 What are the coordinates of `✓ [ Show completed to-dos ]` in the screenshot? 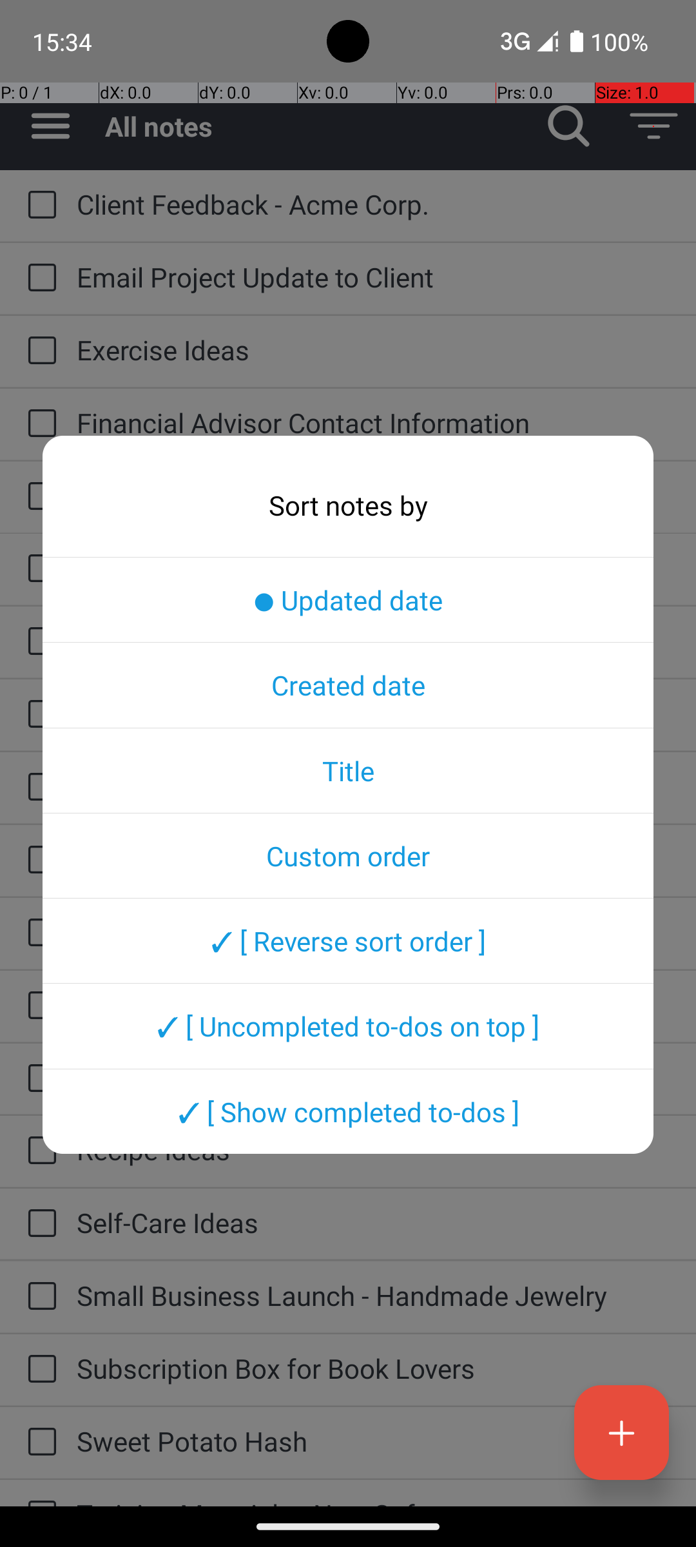 It's located at (348, 1111).